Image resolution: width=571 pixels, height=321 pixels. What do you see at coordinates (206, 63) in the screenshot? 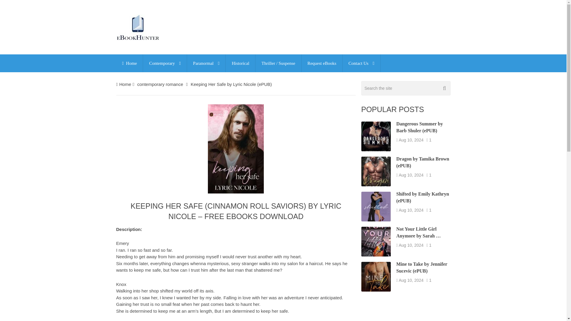
I see `Paranormal` at bounding box center [206, 63].